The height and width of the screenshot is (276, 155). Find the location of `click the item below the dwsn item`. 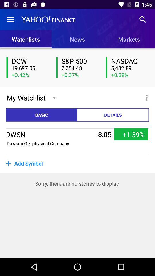

click the item below the dwsn item is located at coordinates (38, 143).